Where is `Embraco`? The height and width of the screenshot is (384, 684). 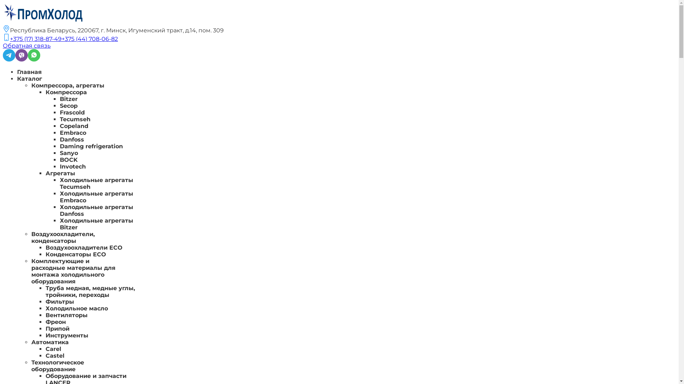 Embraco is located at coordinates (73, 133).